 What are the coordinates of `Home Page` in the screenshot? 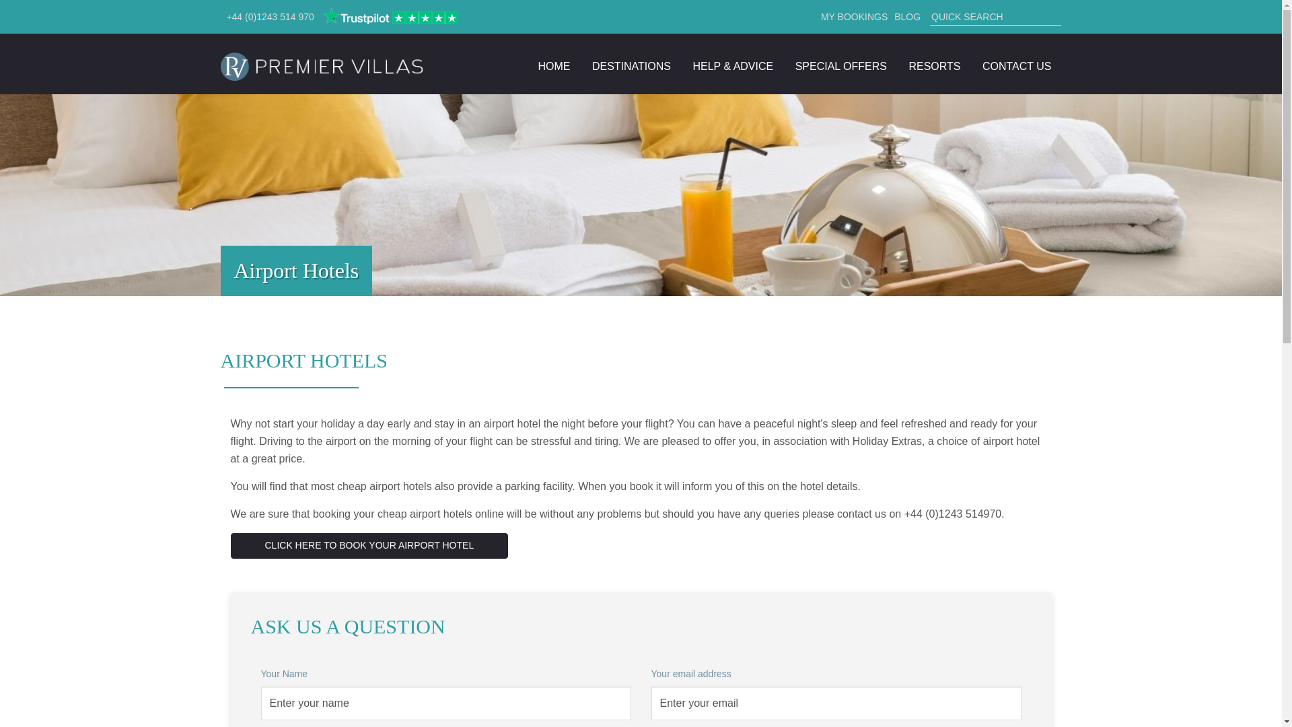 It's located at (322, 66).